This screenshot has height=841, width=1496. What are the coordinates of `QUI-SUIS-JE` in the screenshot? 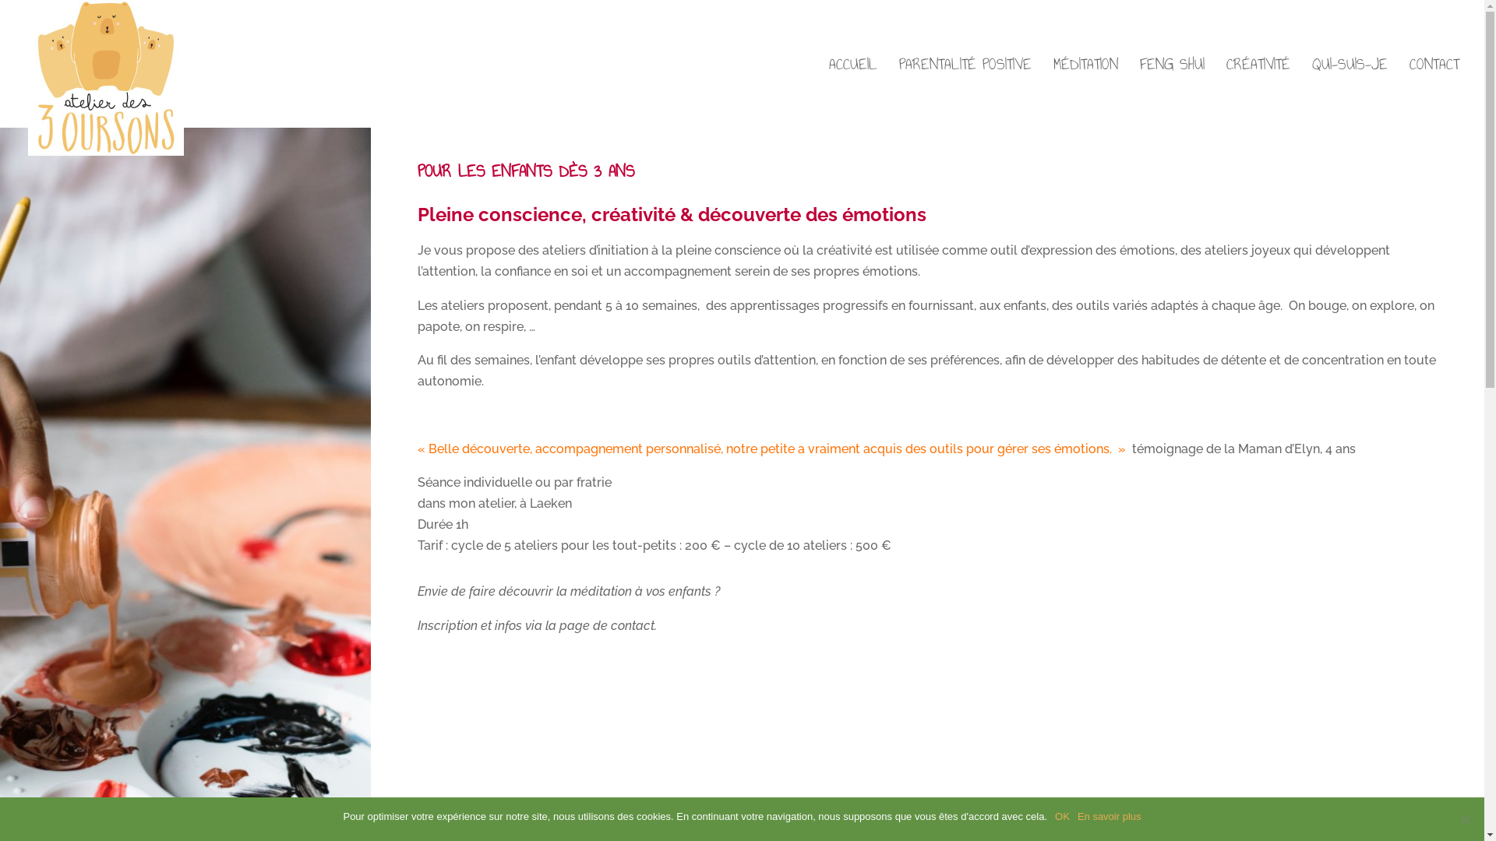 It's located at (1350, 93).